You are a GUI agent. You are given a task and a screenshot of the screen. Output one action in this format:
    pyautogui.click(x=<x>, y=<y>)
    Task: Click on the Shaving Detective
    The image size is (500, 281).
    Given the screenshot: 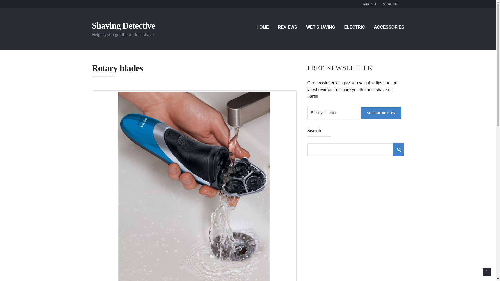 What is the action you would take?
    pyautogui.click(x=123, y=25)
    